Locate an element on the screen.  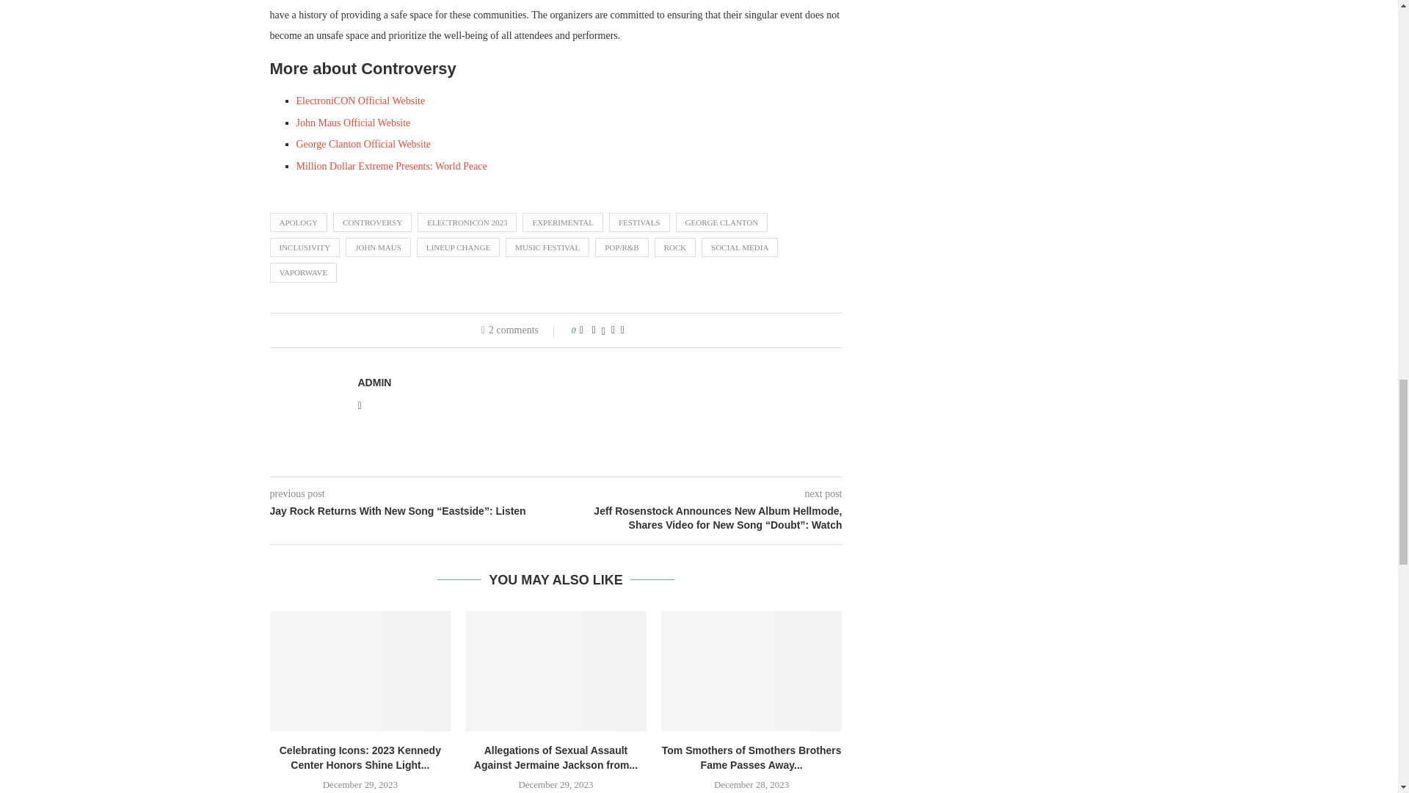
Million Dollar Extreme Presents: World Peace is located at coordinates (392, 166).